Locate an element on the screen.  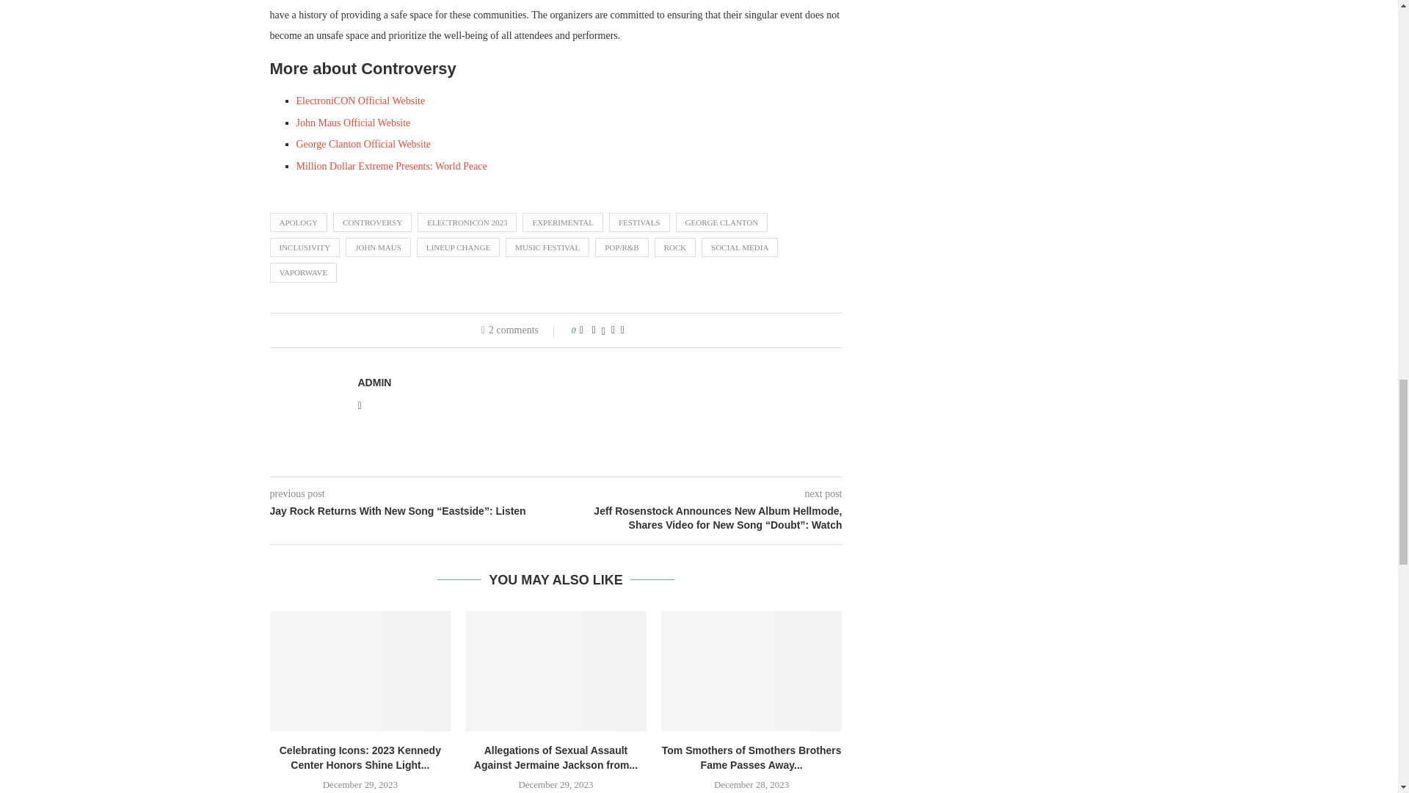
Million Dollar Extreme Presents: World Peace is located at coordinates (392, 166).